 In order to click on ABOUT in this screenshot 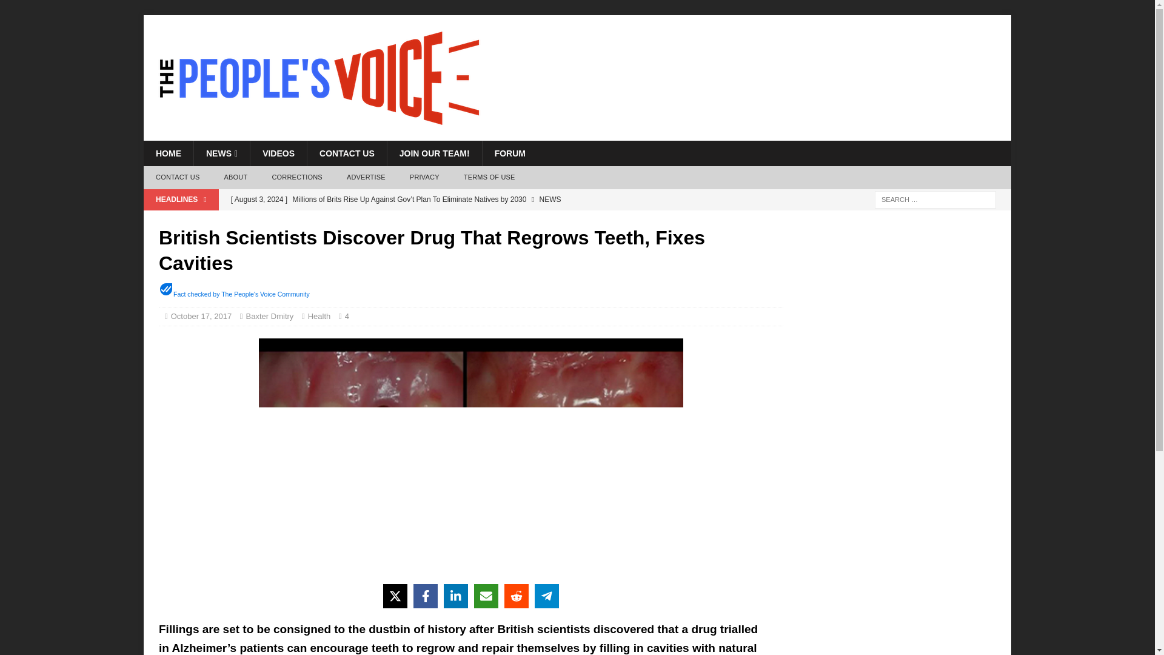, I will do `click(235, 178)`.